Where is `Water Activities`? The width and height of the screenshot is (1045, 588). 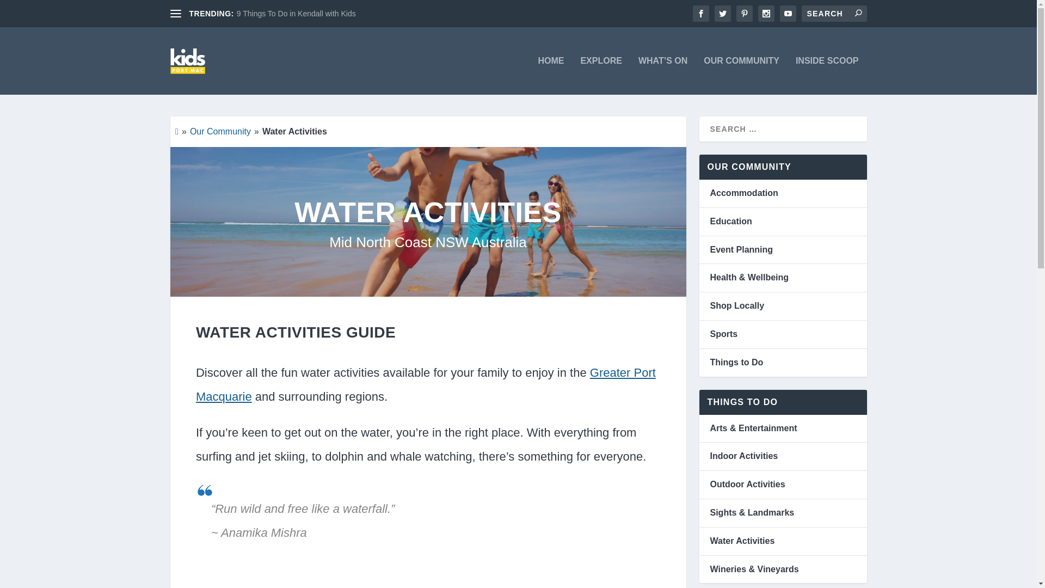
Water Activities is located at coordinates (742, 541).